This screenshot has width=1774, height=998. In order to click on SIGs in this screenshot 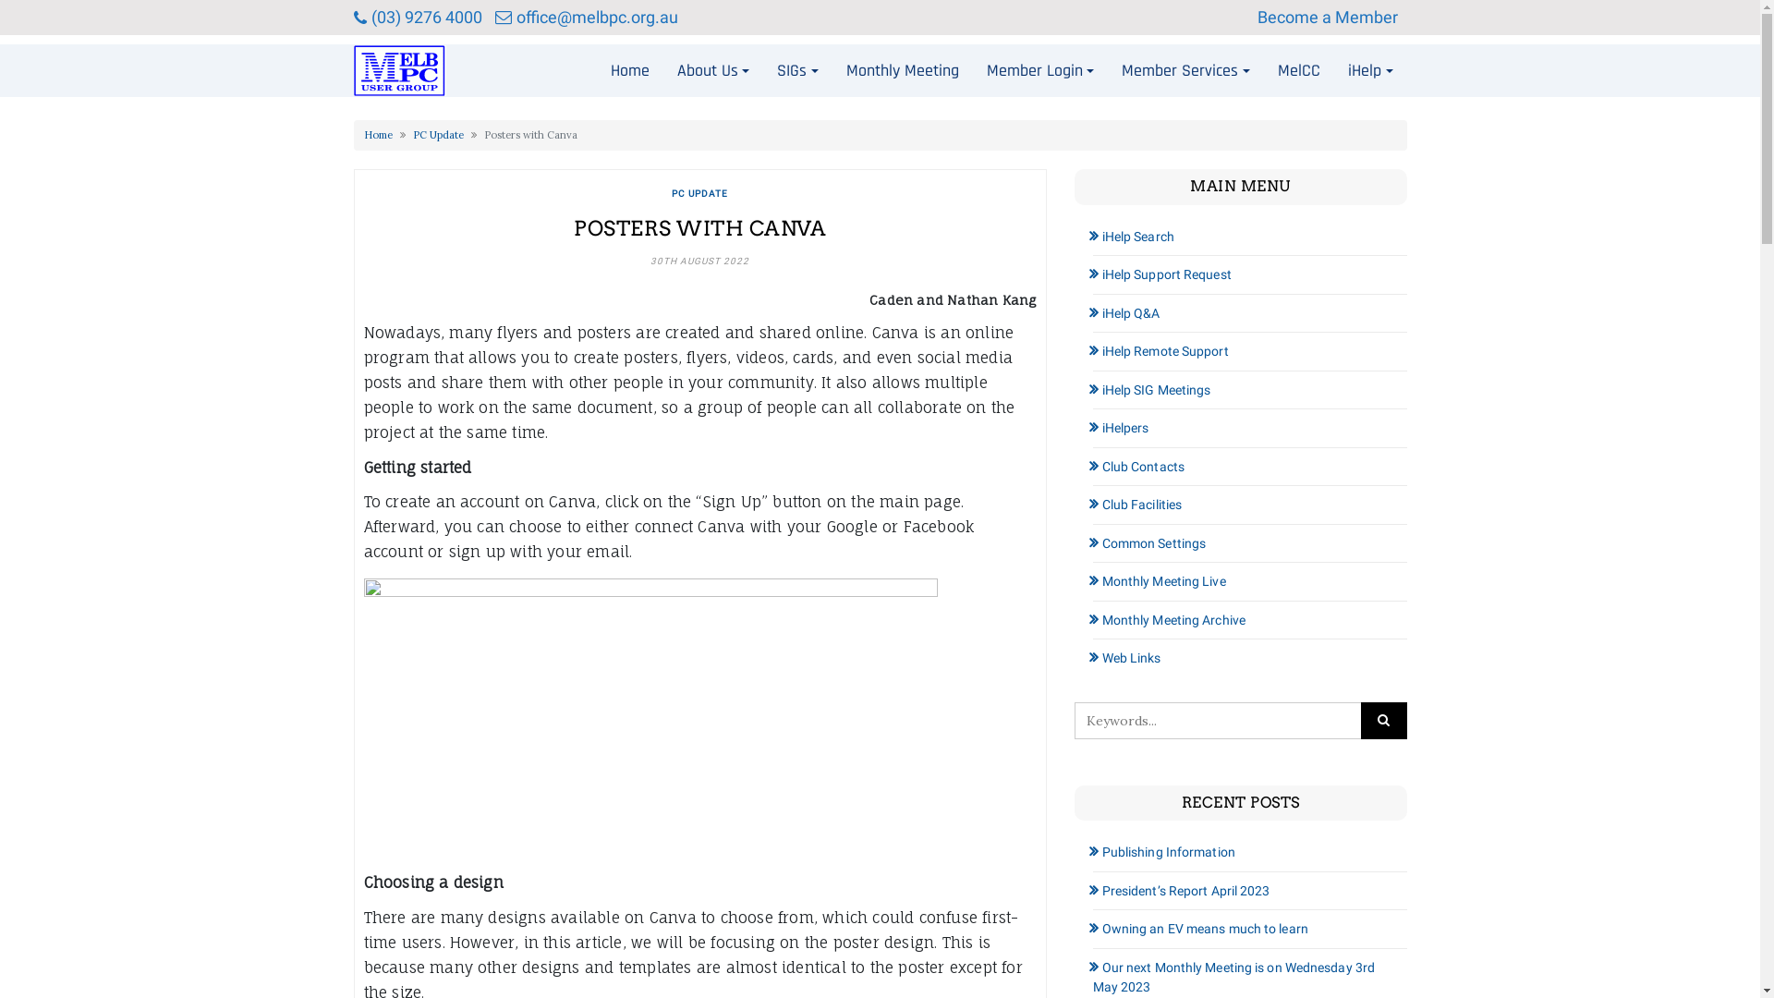, I will do `click(798, 70)`.